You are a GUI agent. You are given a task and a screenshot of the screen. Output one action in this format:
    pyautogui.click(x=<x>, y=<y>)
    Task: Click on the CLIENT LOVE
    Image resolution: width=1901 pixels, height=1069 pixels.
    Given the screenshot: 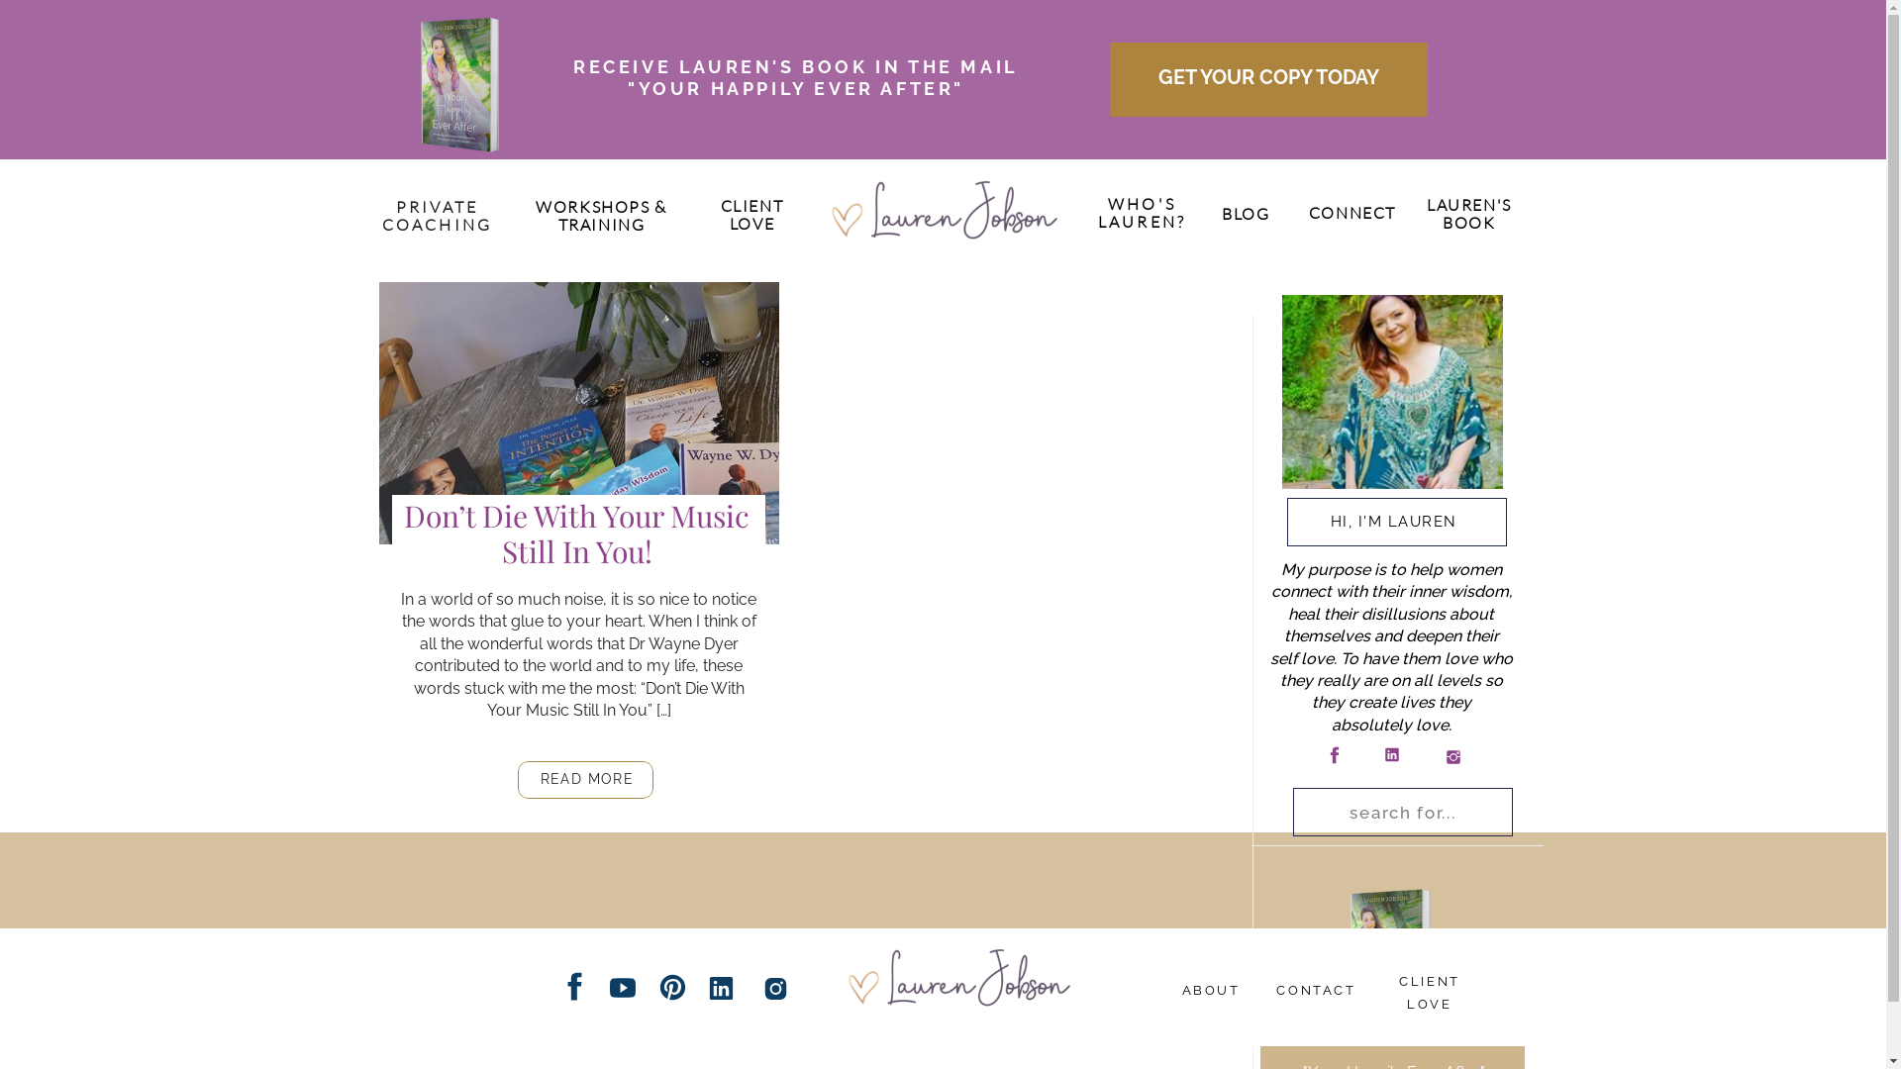 What is the action you would take?
    pyautogui.click(x=1430, y=980)
    